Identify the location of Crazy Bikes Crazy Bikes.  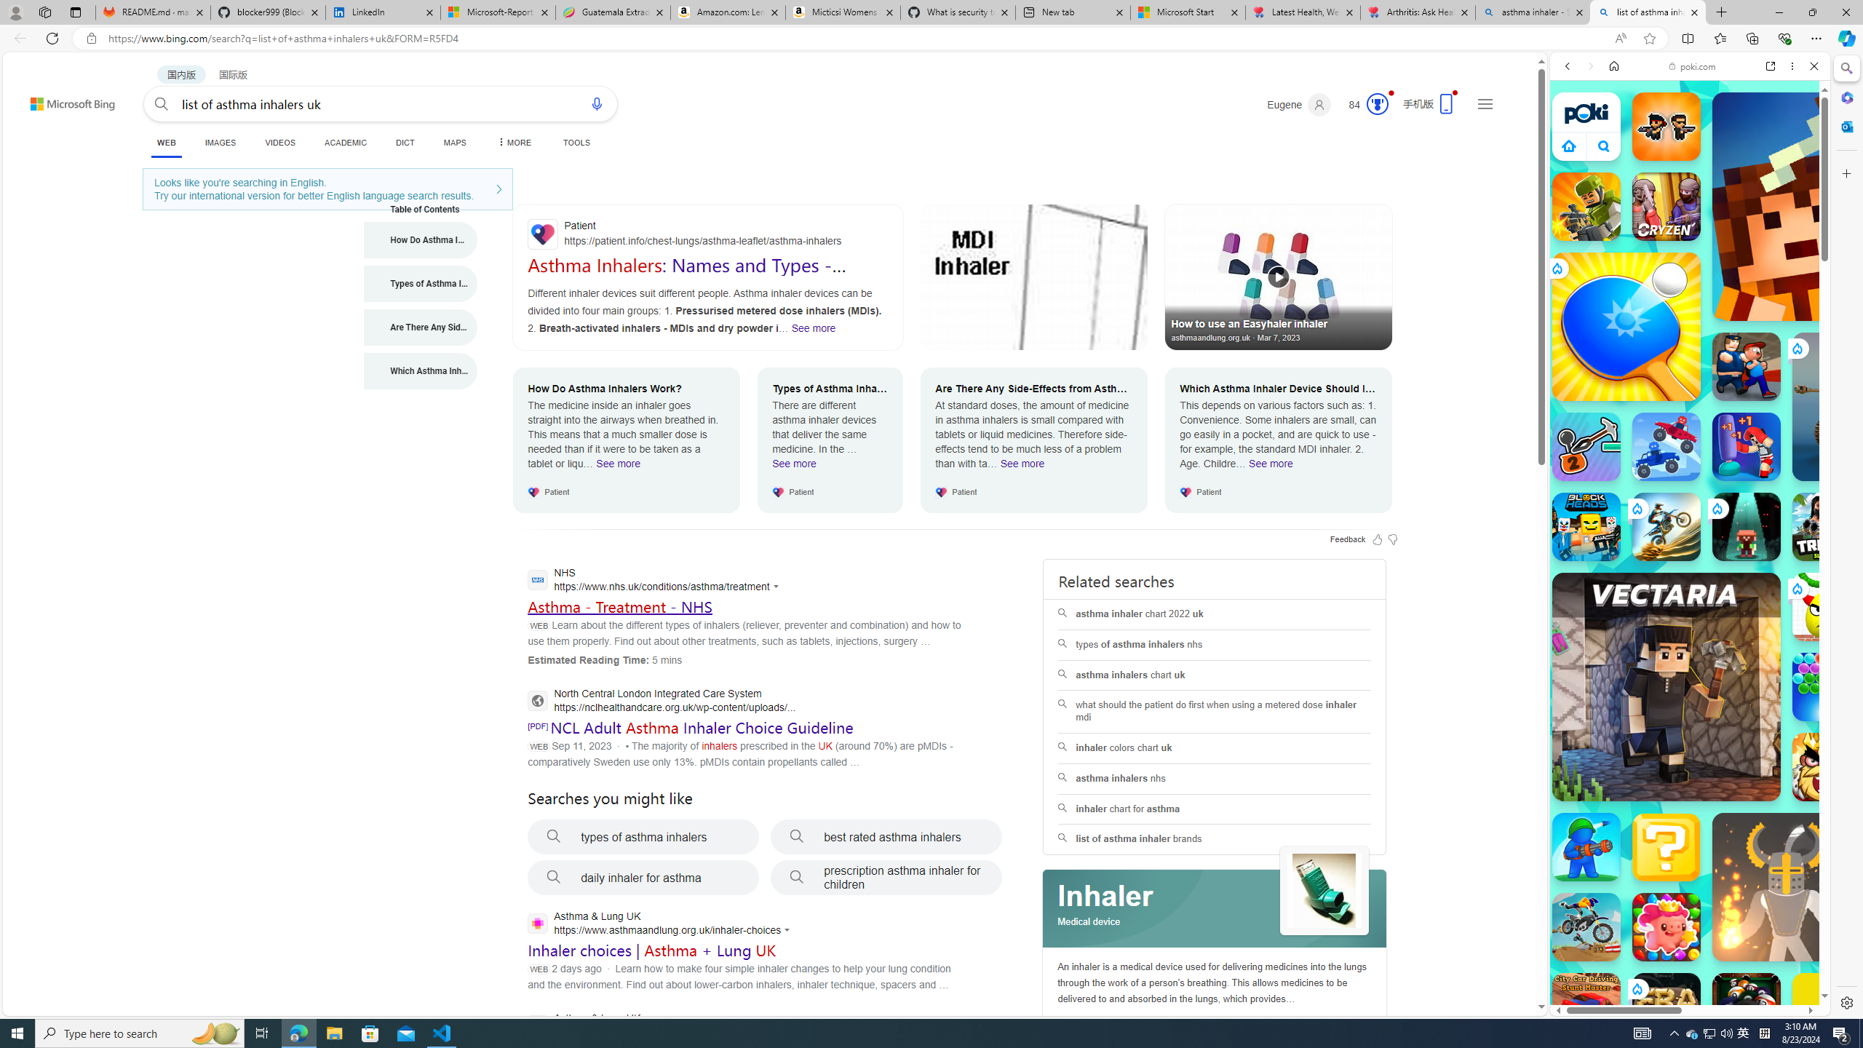
(1586, 926).